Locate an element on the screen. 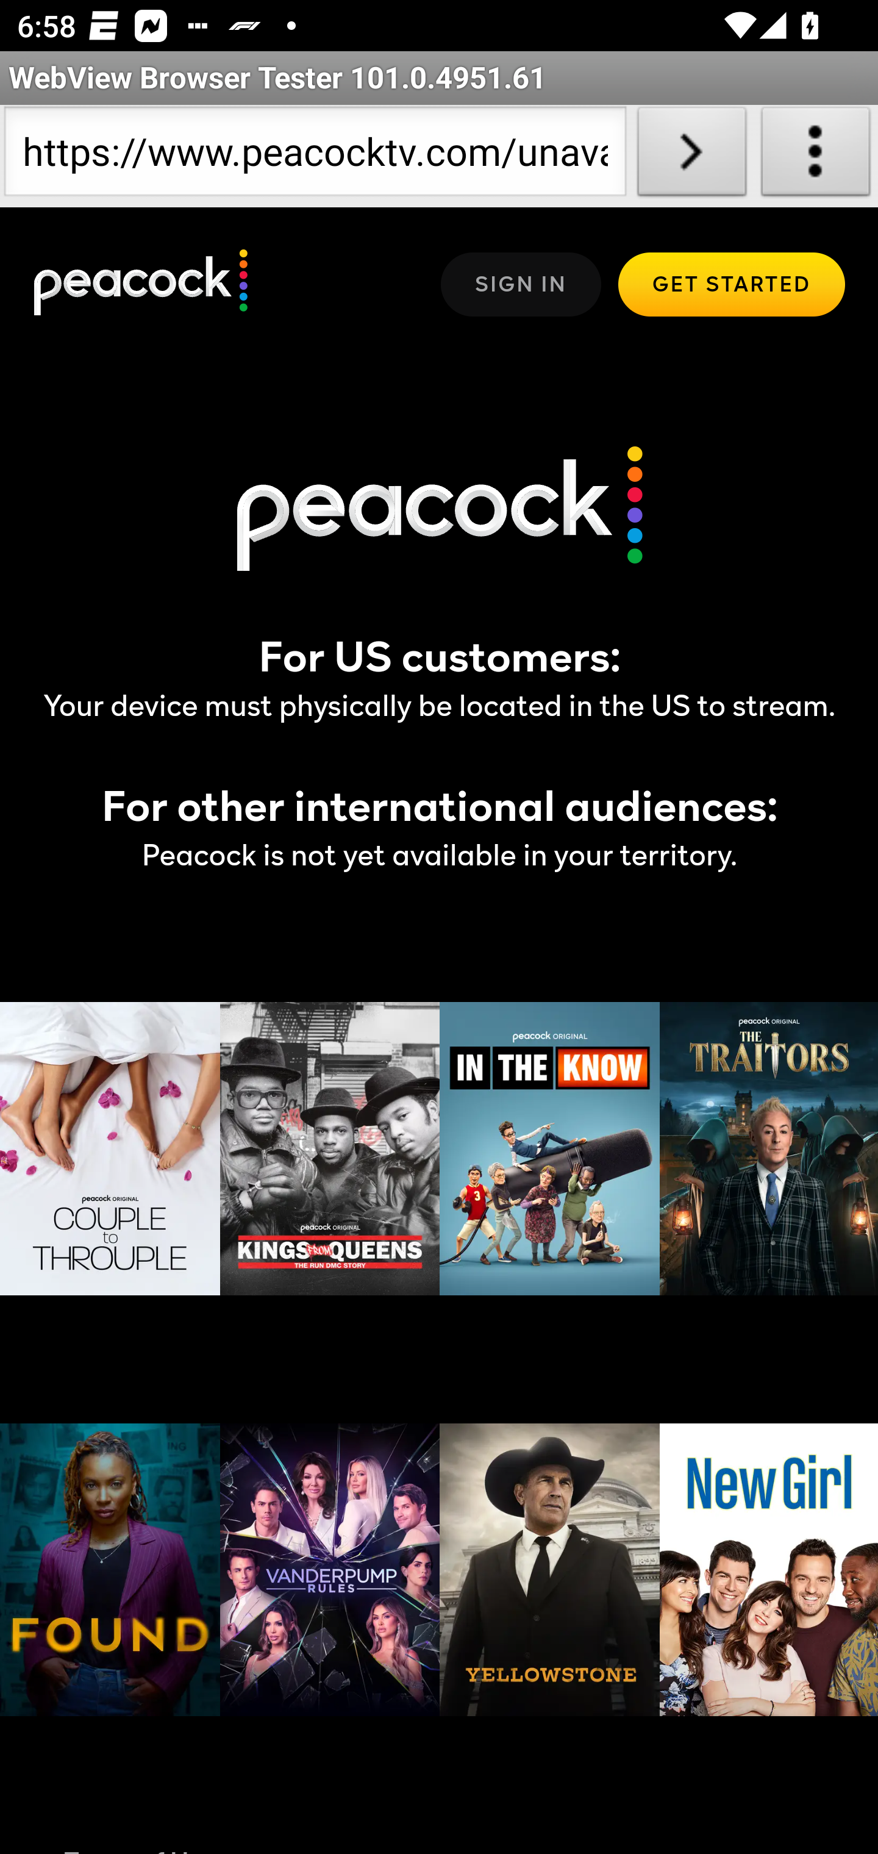  Get Started is located at coordinates (732, 284).